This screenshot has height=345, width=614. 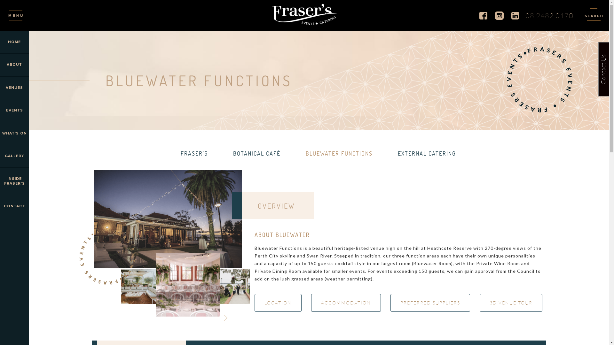 I want to click on ABOUT, so click(x=14, y=65).